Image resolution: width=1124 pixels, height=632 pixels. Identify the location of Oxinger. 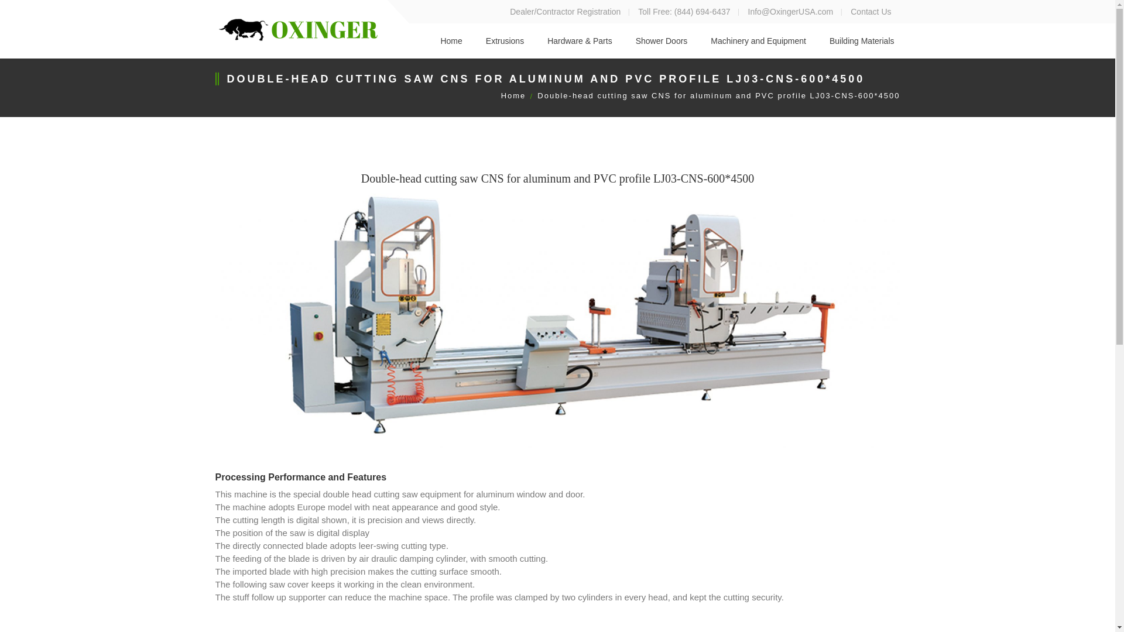
(299, 29).